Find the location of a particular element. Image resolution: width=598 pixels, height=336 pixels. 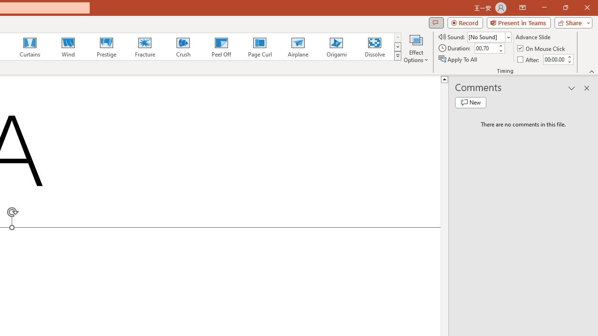

Wind is located at coordinates (68, 47).